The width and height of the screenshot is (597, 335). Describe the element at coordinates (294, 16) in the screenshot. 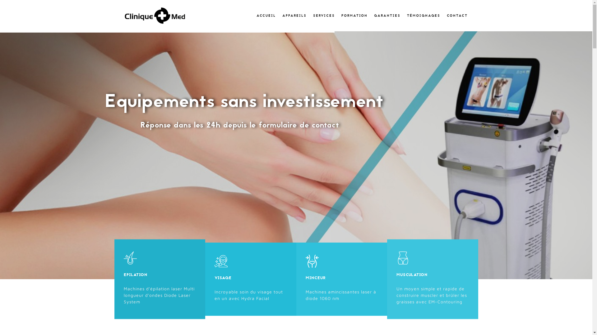

I see `APPAREILS` at that location.